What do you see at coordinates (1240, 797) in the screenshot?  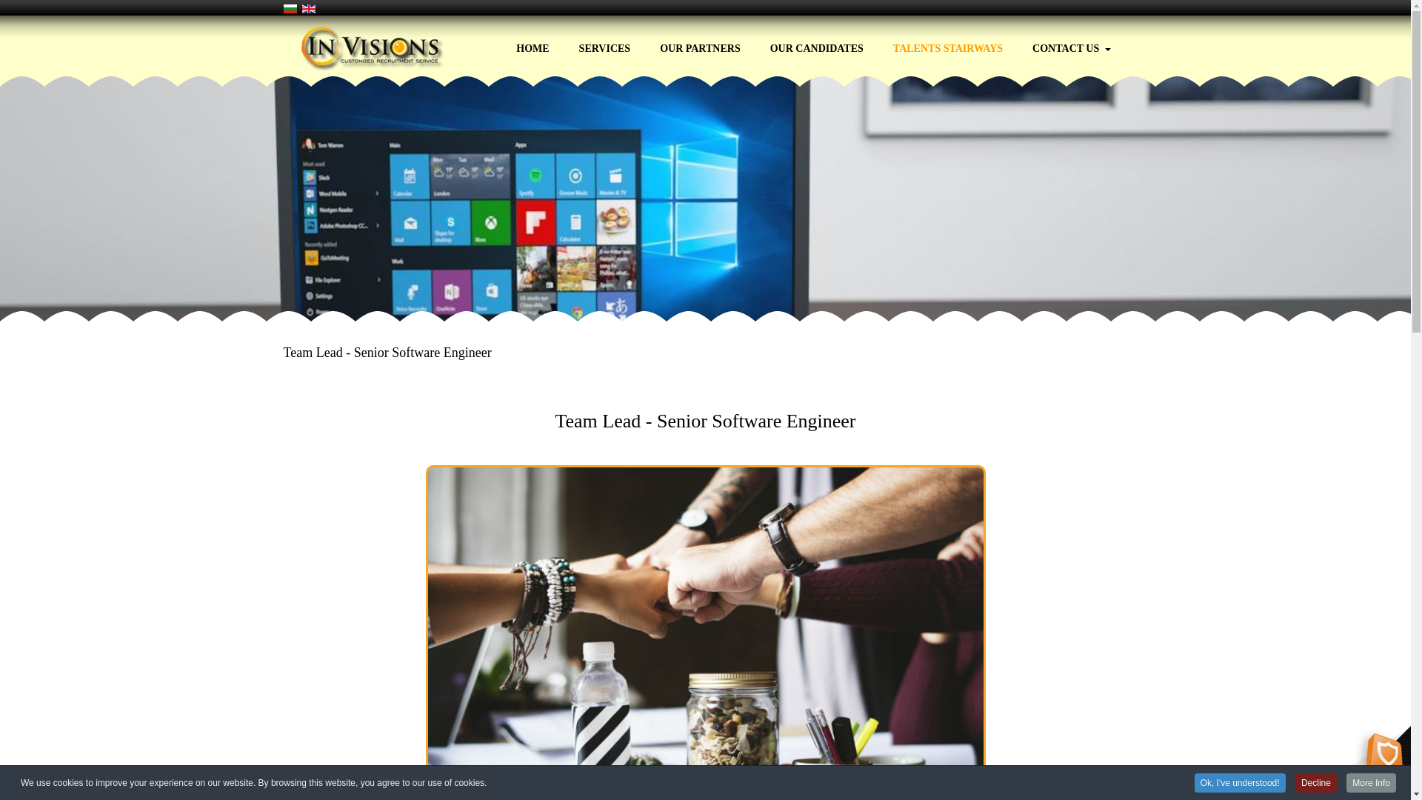 I see `Ok, I've understood!` at bounding box center [1240, 797].